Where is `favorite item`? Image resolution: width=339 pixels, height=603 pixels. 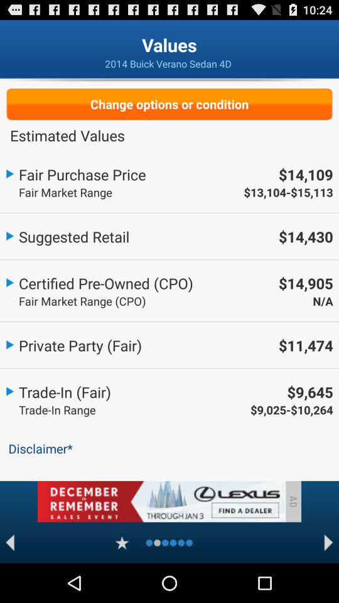
favorite item is located at coordinates (122, 543).